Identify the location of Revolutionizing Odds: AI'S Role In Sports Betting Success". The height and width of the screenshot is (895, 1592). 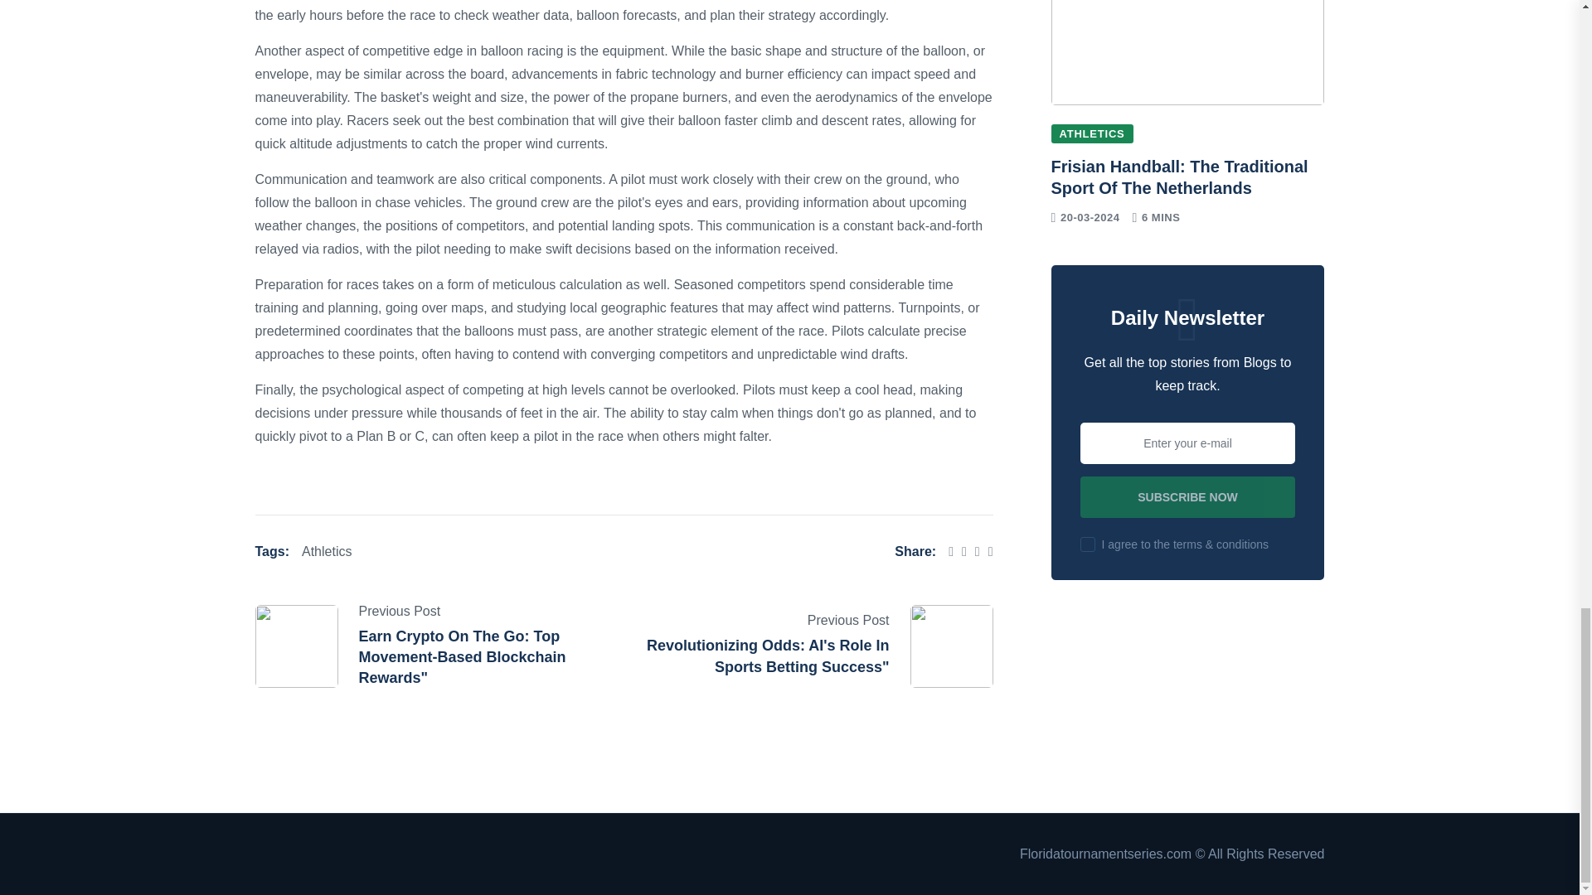
(768, 656).